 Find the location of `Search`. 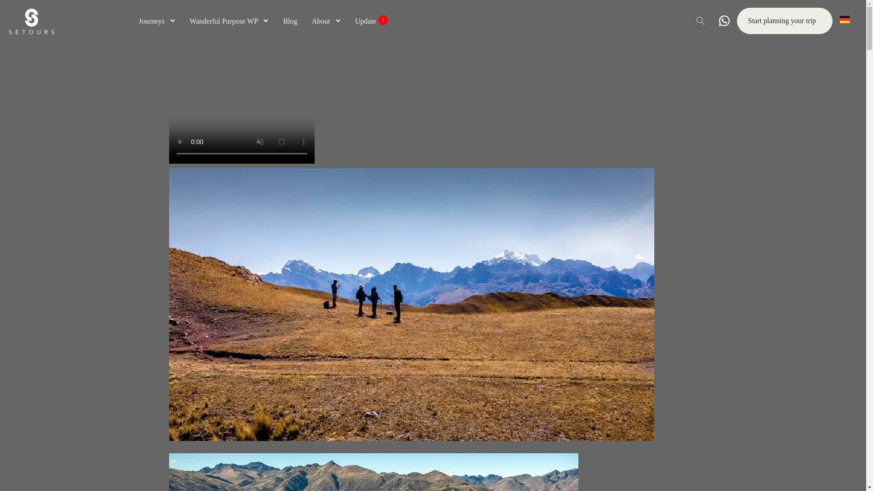

Search is located at coordinates (19, 12).